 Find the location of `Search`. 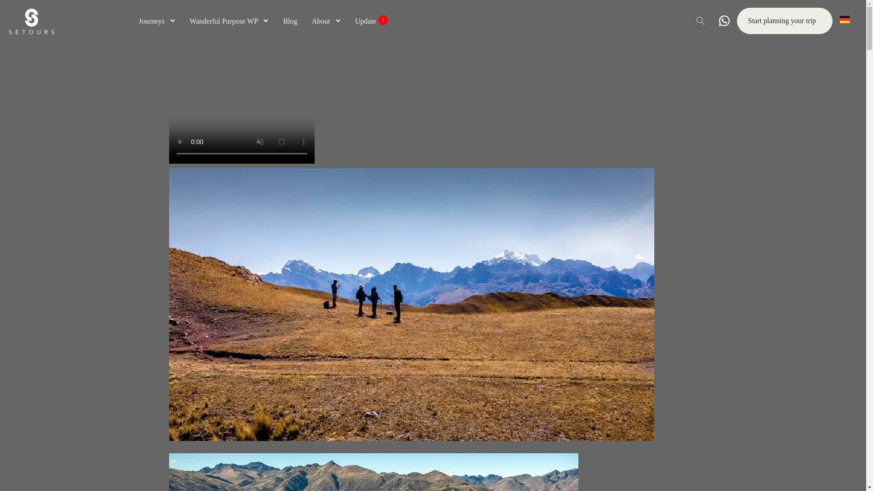

Search is located at coordinates (19, 12).